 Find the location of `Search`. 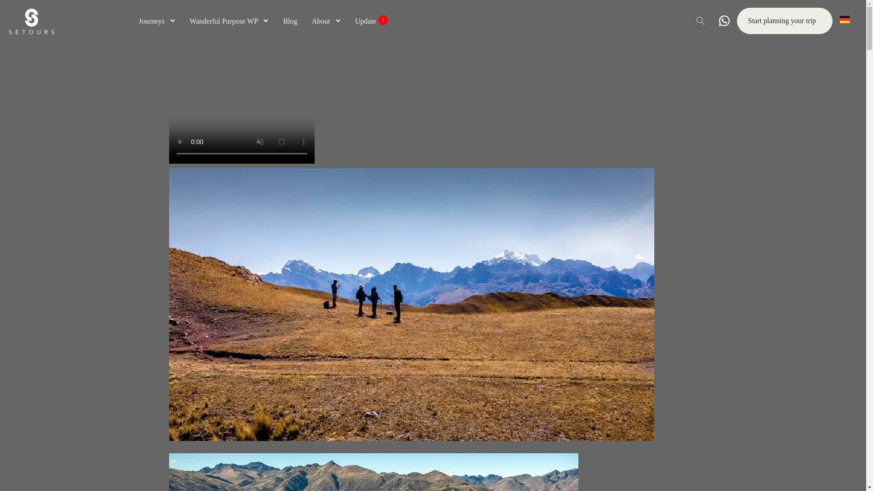

Search is located at coordinates (19, 12).